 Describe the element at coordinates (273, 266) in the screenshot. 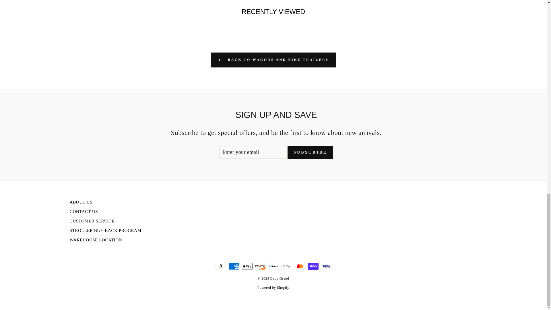

I see `Meta Pay` at that location.